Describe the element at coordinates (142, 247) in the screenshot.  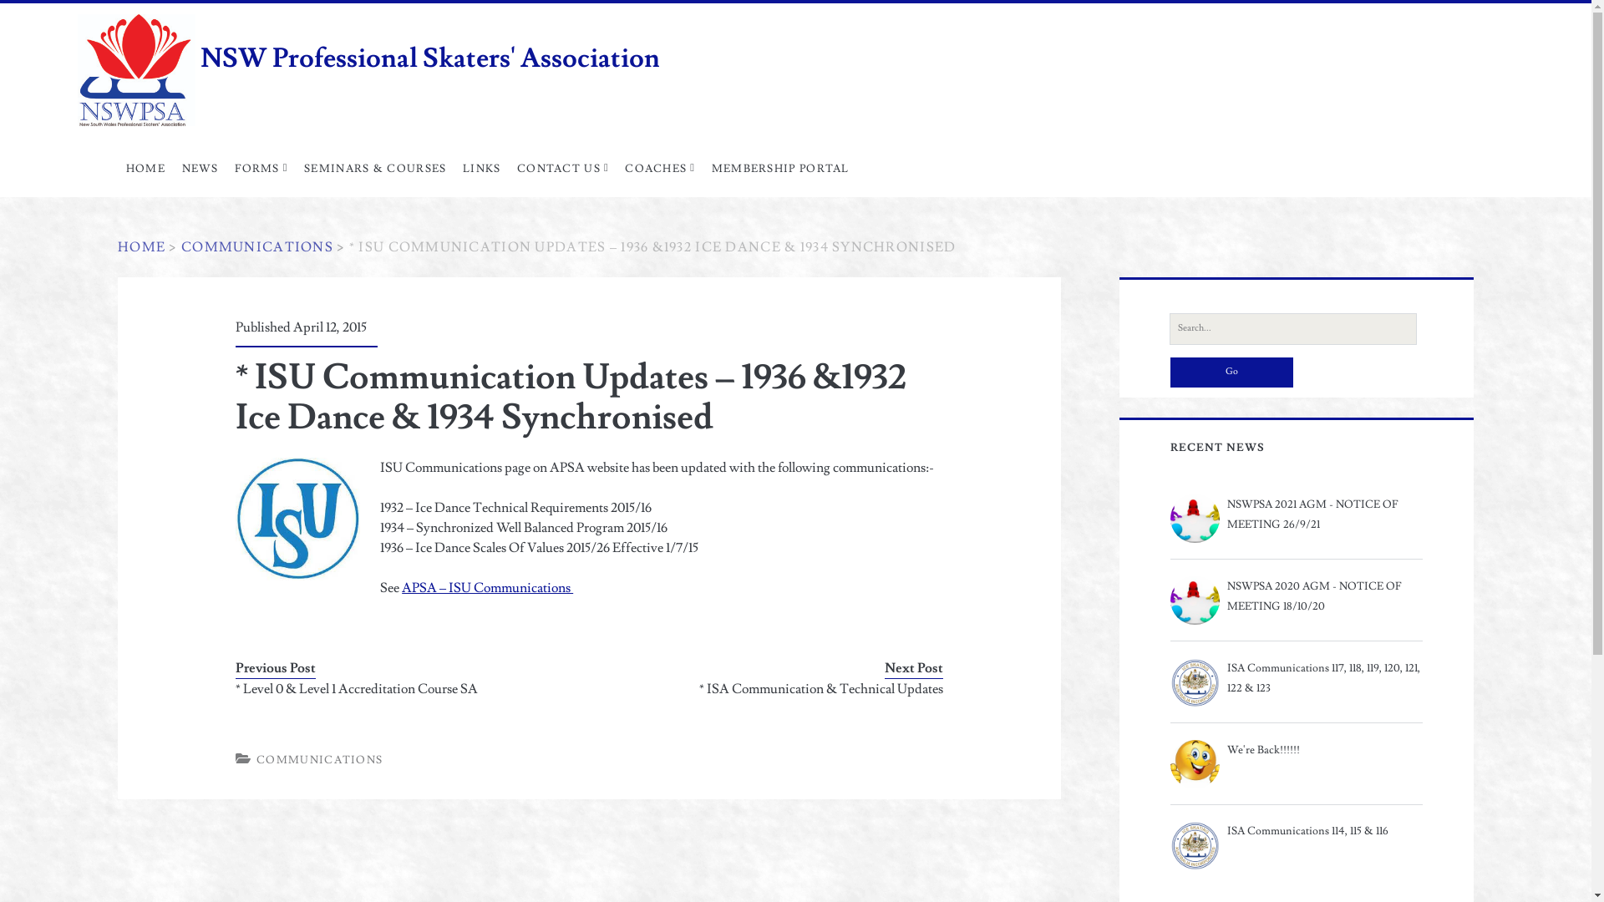
I see `HOME` at that location.